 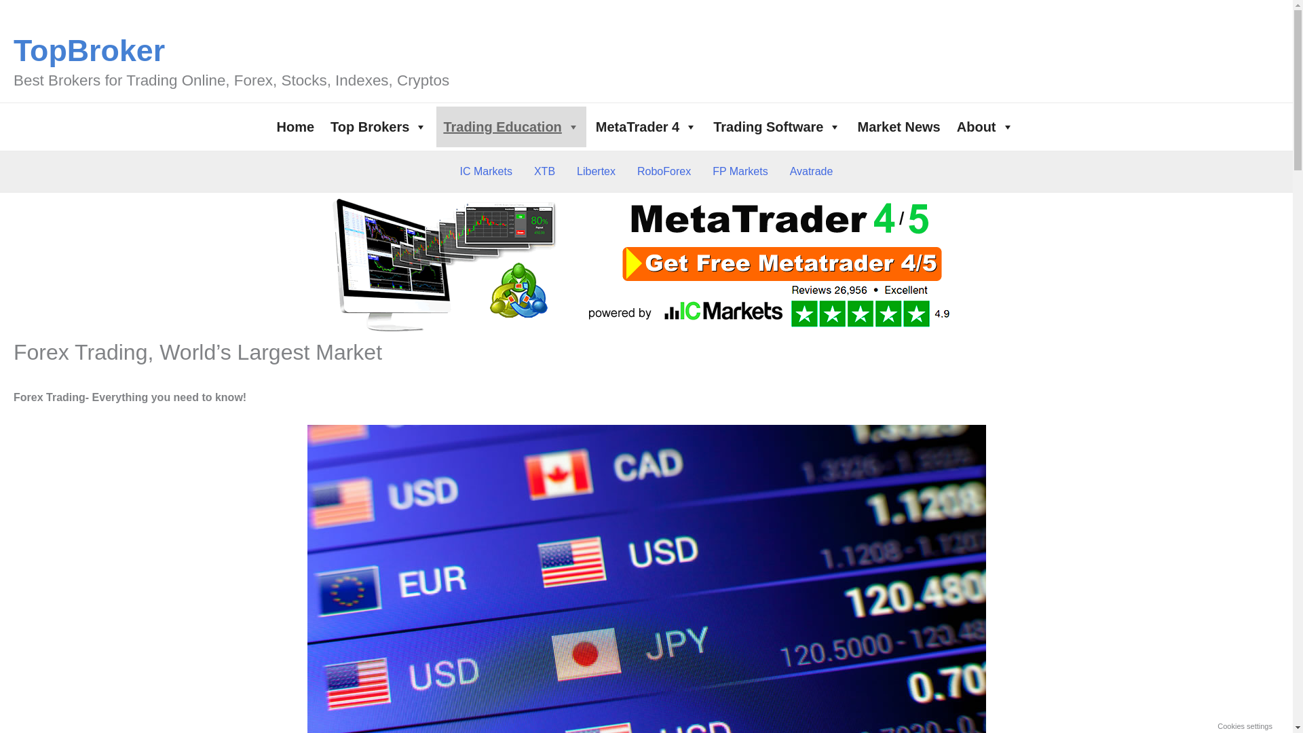 I want to click on RoboForex, so click(x=664, y=171).